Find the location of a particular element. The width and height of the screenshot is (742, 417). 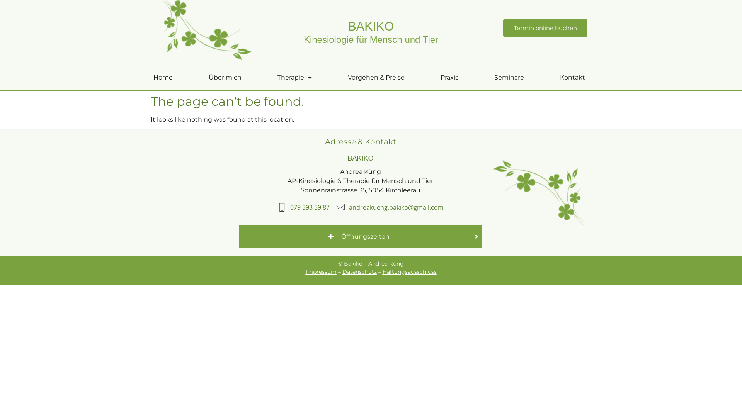

Vorgehen & Preise is located at coordinates (376, 78).